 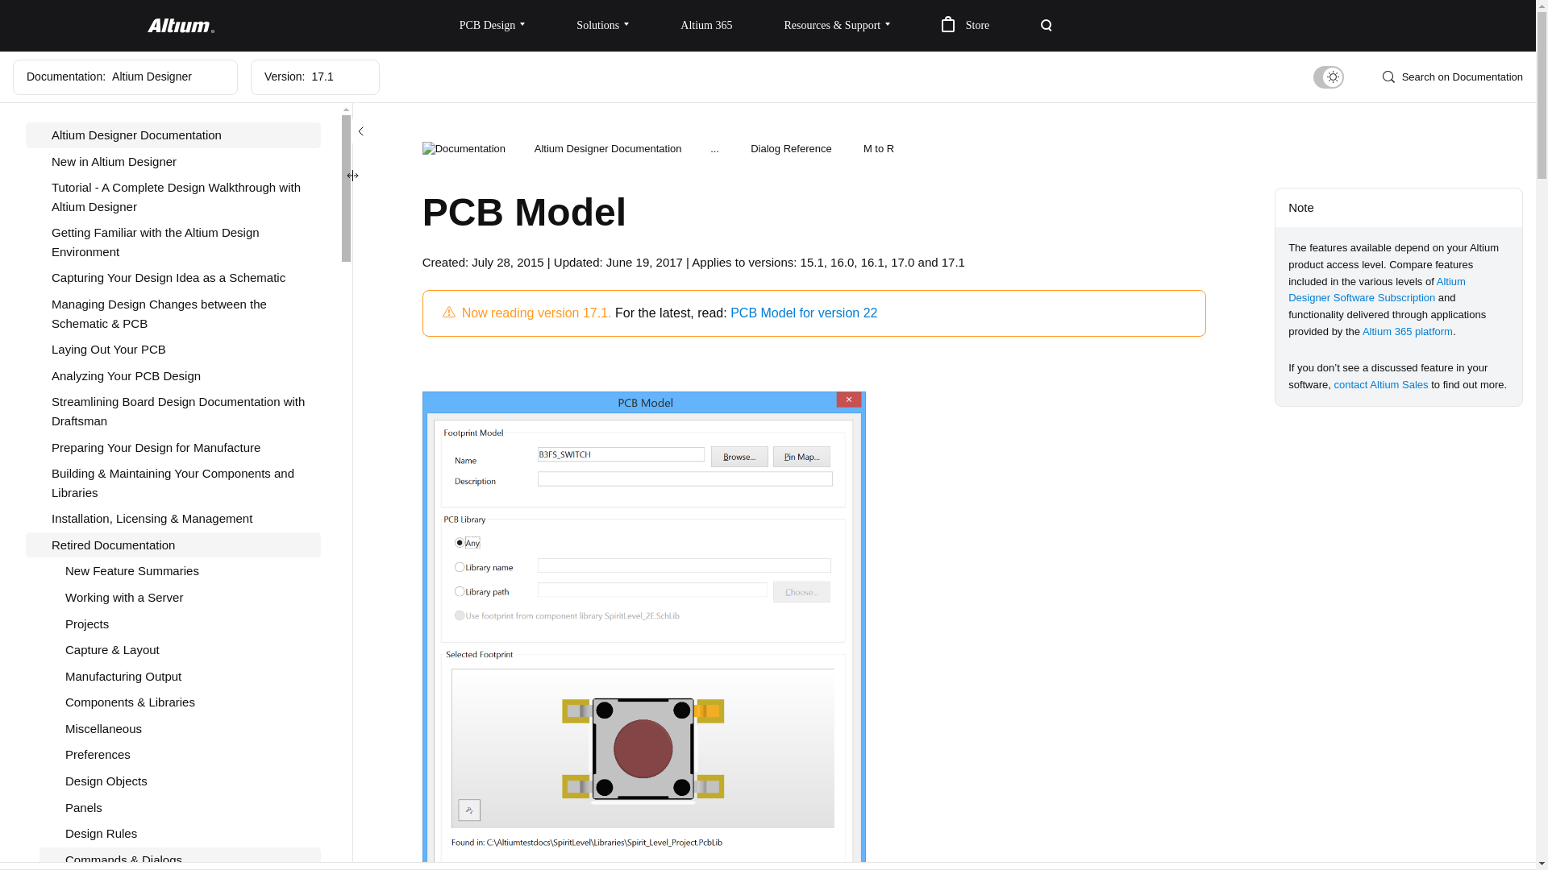 I want to click on Solutions, so click(x=603, y=26).